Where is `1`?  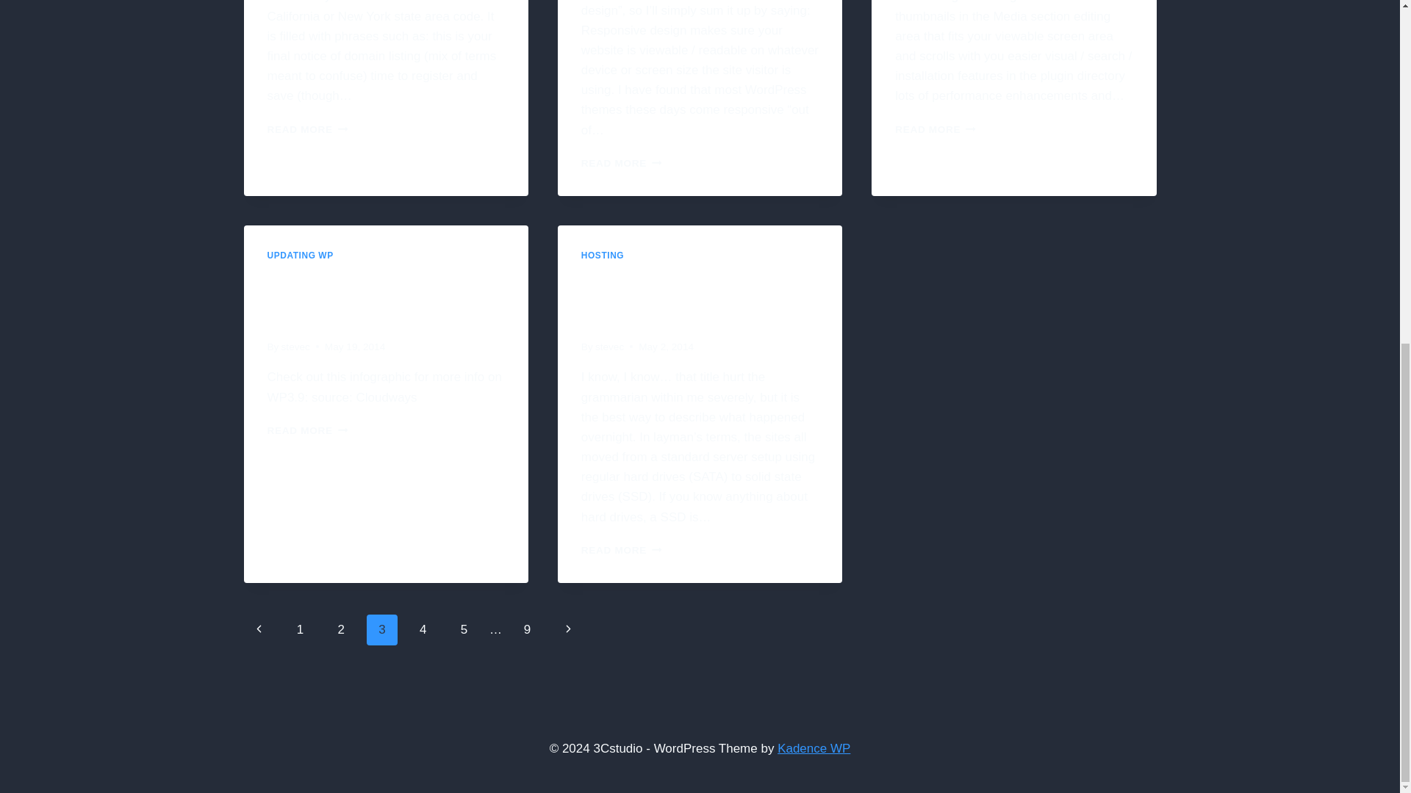 1 is located at coordinates (300, 630).